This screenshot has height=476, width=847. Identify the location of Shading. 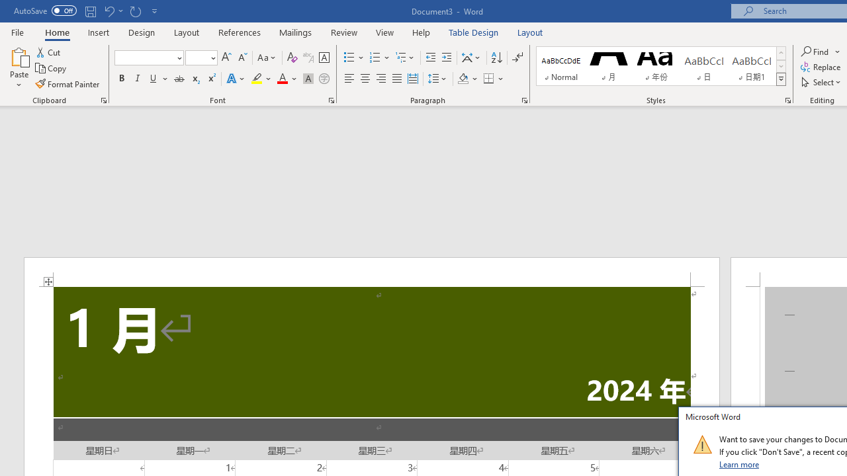
(467, 79).